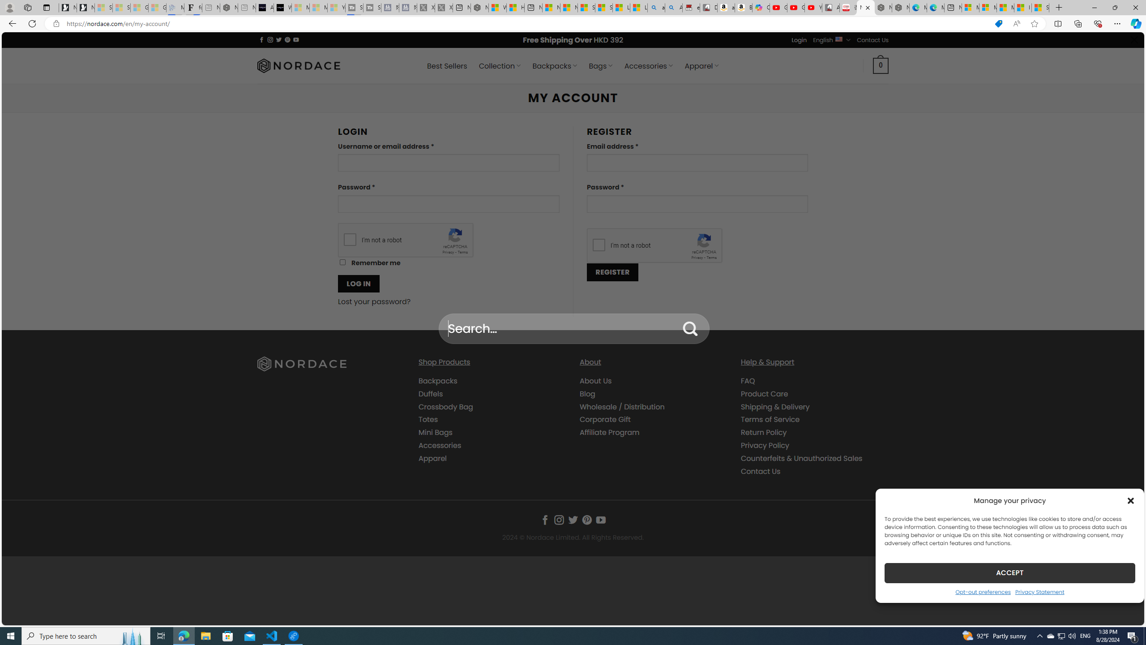  Describe the element at coordinates (726, 8) in the screenshot. I see `amazon.in/dp/B0CX59H5W7/?tag=gsmcom05-21` at that location.